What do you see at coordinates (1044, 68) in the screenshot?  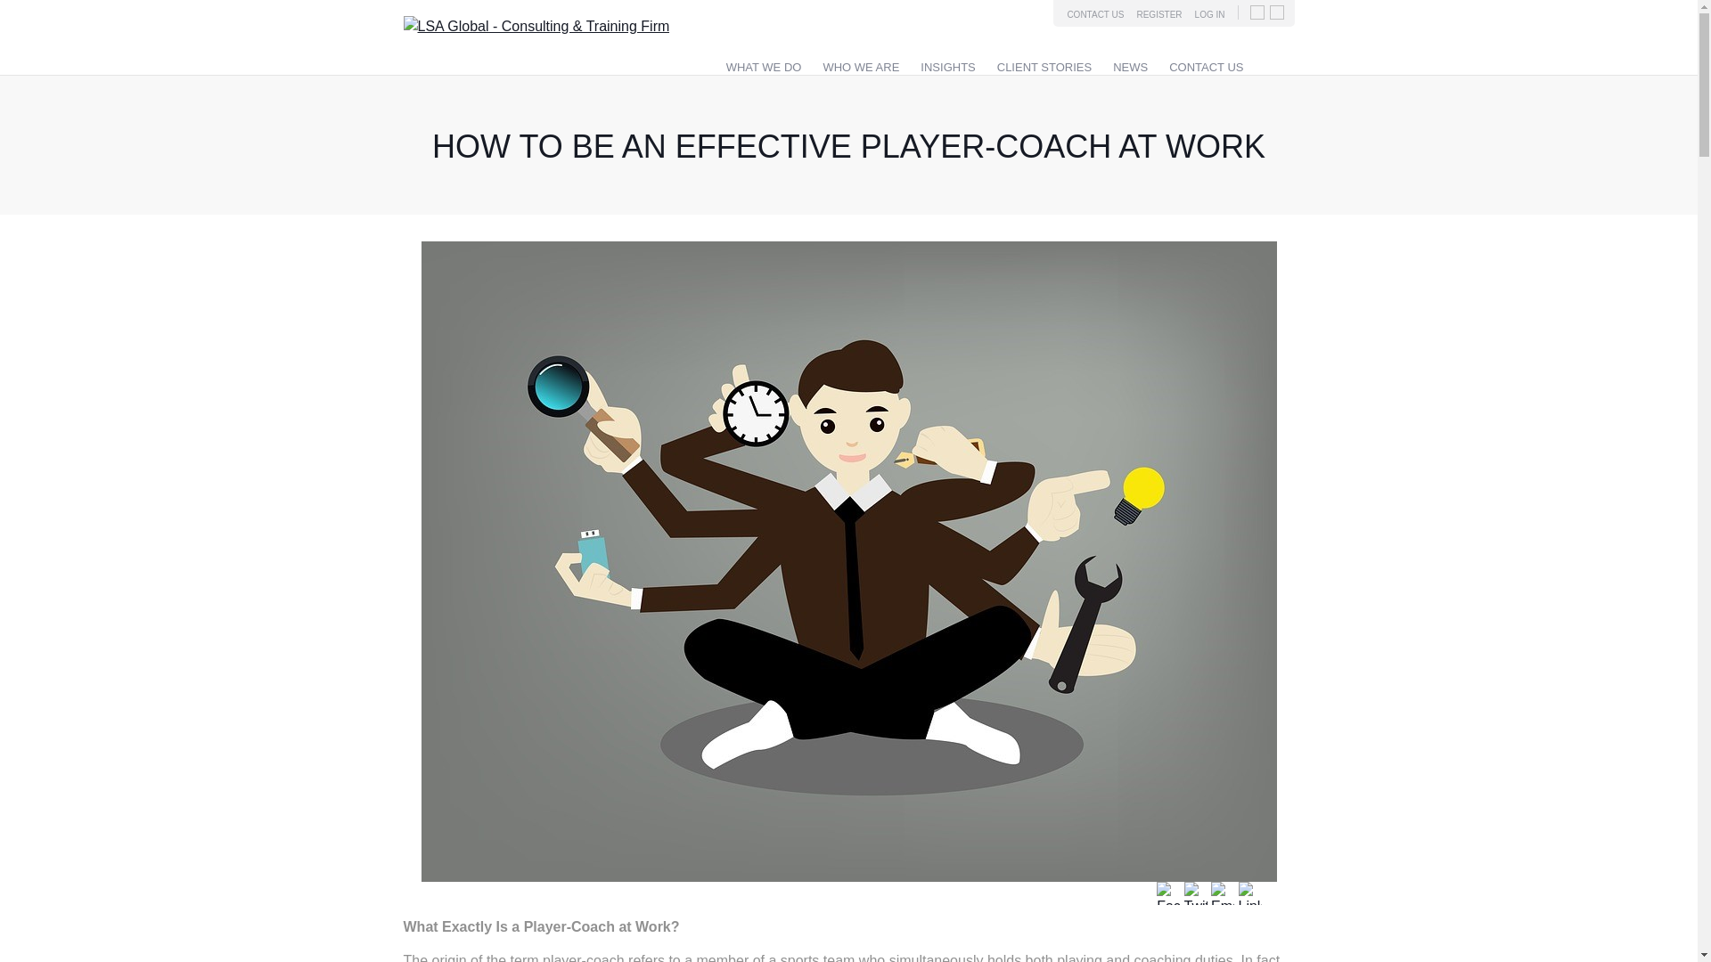 I see `CLIENT STORIES` at bounding box center [1044, 68].